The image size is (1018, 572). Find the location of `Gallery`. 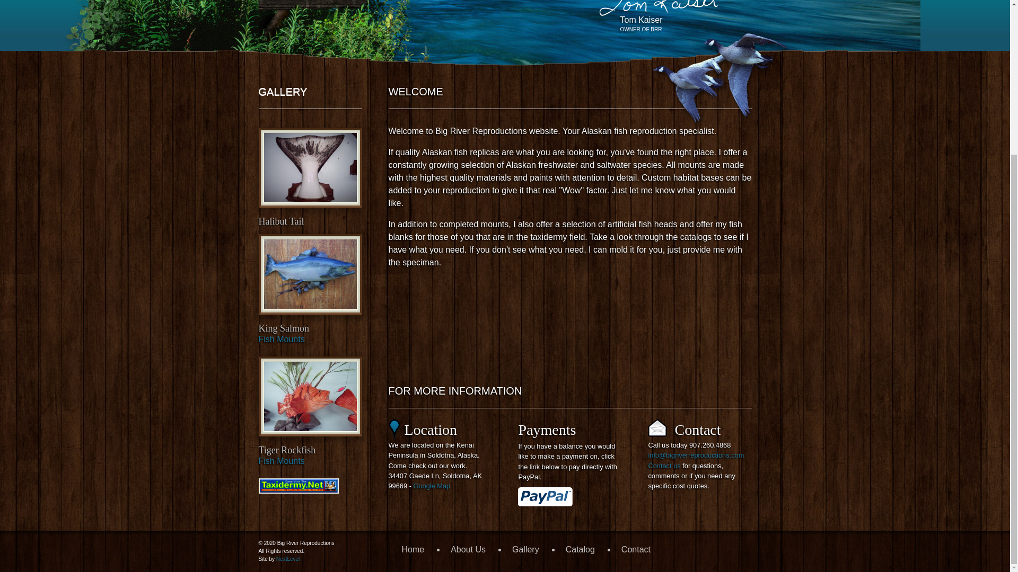

Gallery is located at coordinates (635, 550).